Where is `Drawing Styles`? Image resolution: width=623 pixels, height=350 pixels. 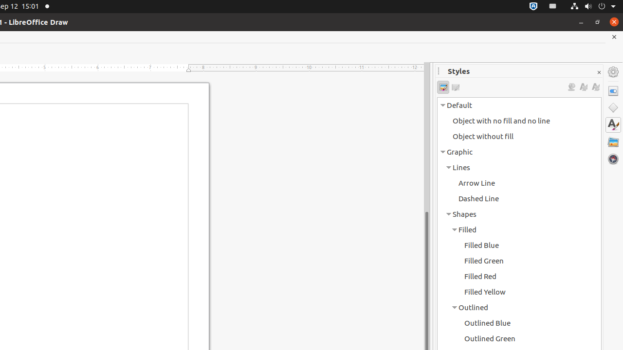
Drawing Styles is located at coordinates (443, 87).